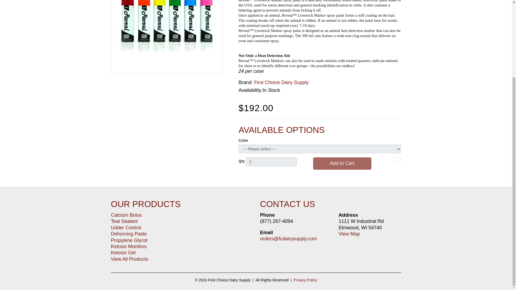 The image size is (516, 290). What do you see at coordinates (281, 82) in the screenshot?
I see `First Choice Dairy Supply` at bounding box center [281, 82].